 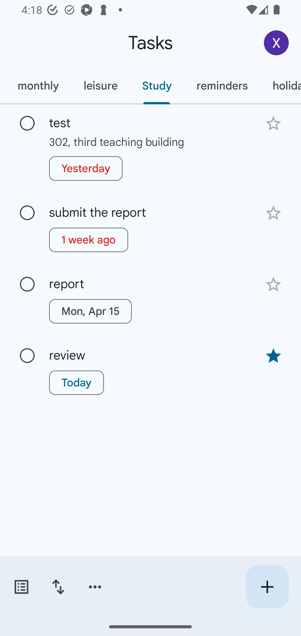 What do you see at coordinates (86, 168) in the screenshot?
I see `Yesterday` at bounding box center [86, 168].